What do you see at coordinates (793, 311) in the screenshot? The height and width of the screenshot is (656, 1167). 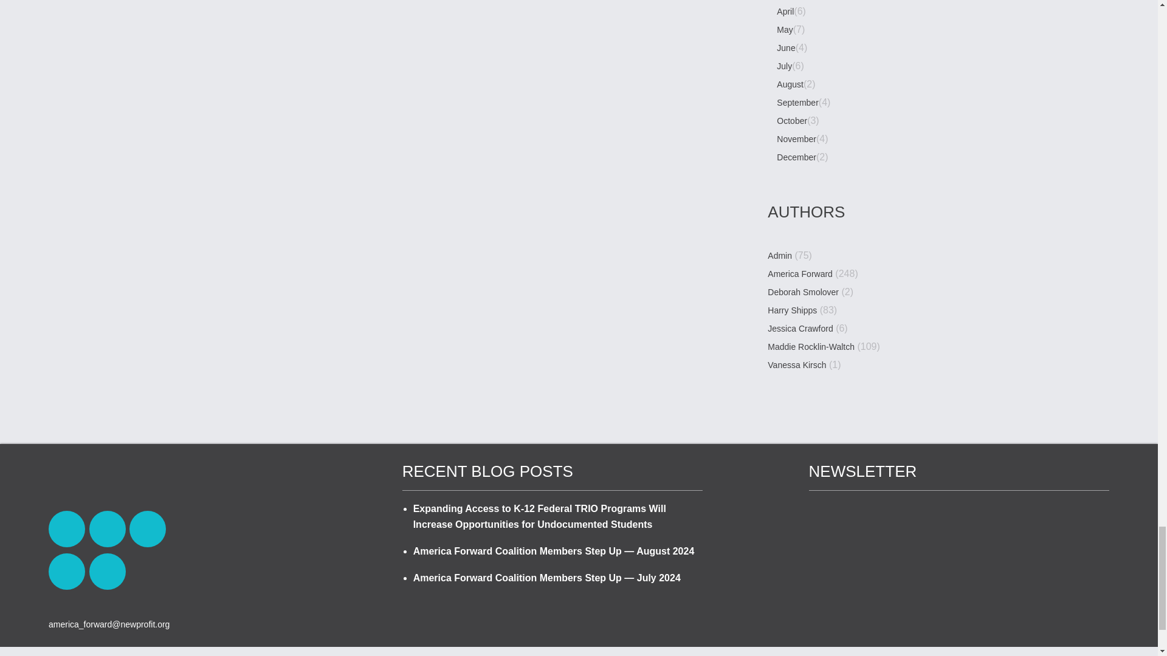 I see `Posts by Harry Shipps` at bounding box center [793, 311].